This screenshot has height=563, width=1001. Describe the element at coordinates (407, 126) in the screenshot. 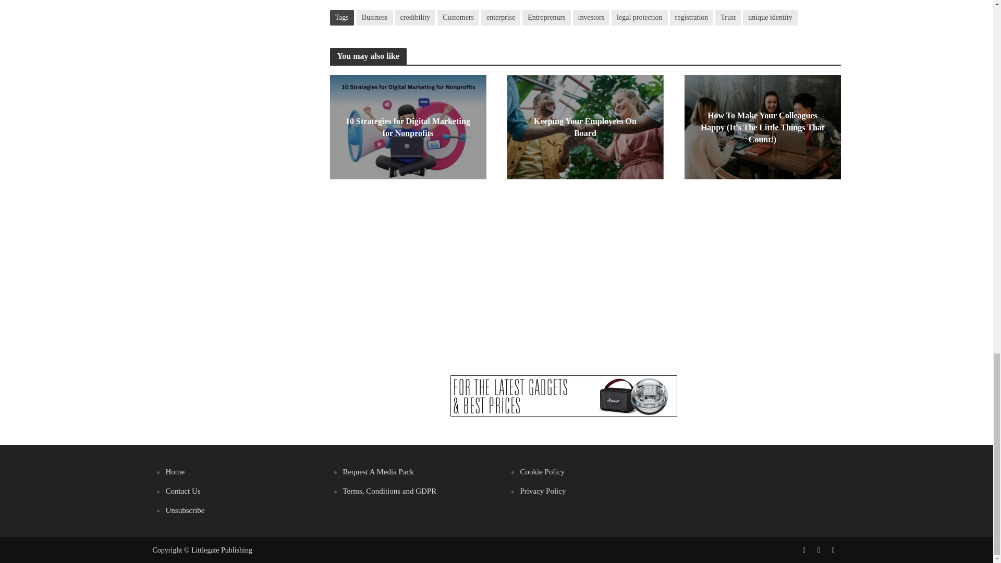

I see `10 Strategies for Digital Marketing for Nonprofits` at that location.